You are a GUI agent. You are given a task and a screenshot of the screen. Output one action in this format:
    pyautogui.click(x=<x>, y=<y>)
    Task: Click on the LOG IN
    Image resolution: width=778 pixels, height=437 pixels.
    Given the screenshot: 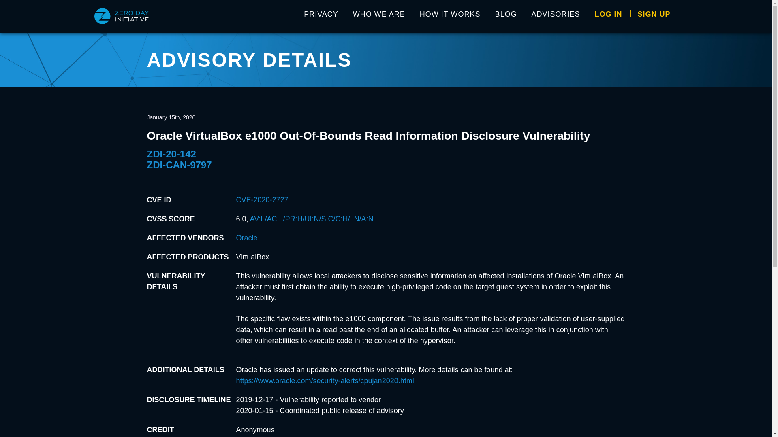 What is the action you would take?
    pyautogui.click(x=608, y=16)
    